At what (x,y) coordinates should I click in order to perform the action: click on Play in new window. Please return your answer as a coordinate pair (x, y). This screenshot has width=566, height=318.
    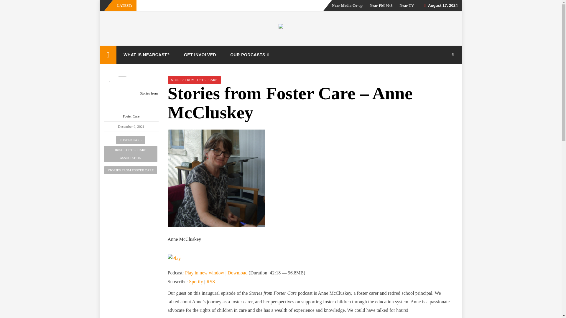
    Looking at the image, I should click on (205, 273).